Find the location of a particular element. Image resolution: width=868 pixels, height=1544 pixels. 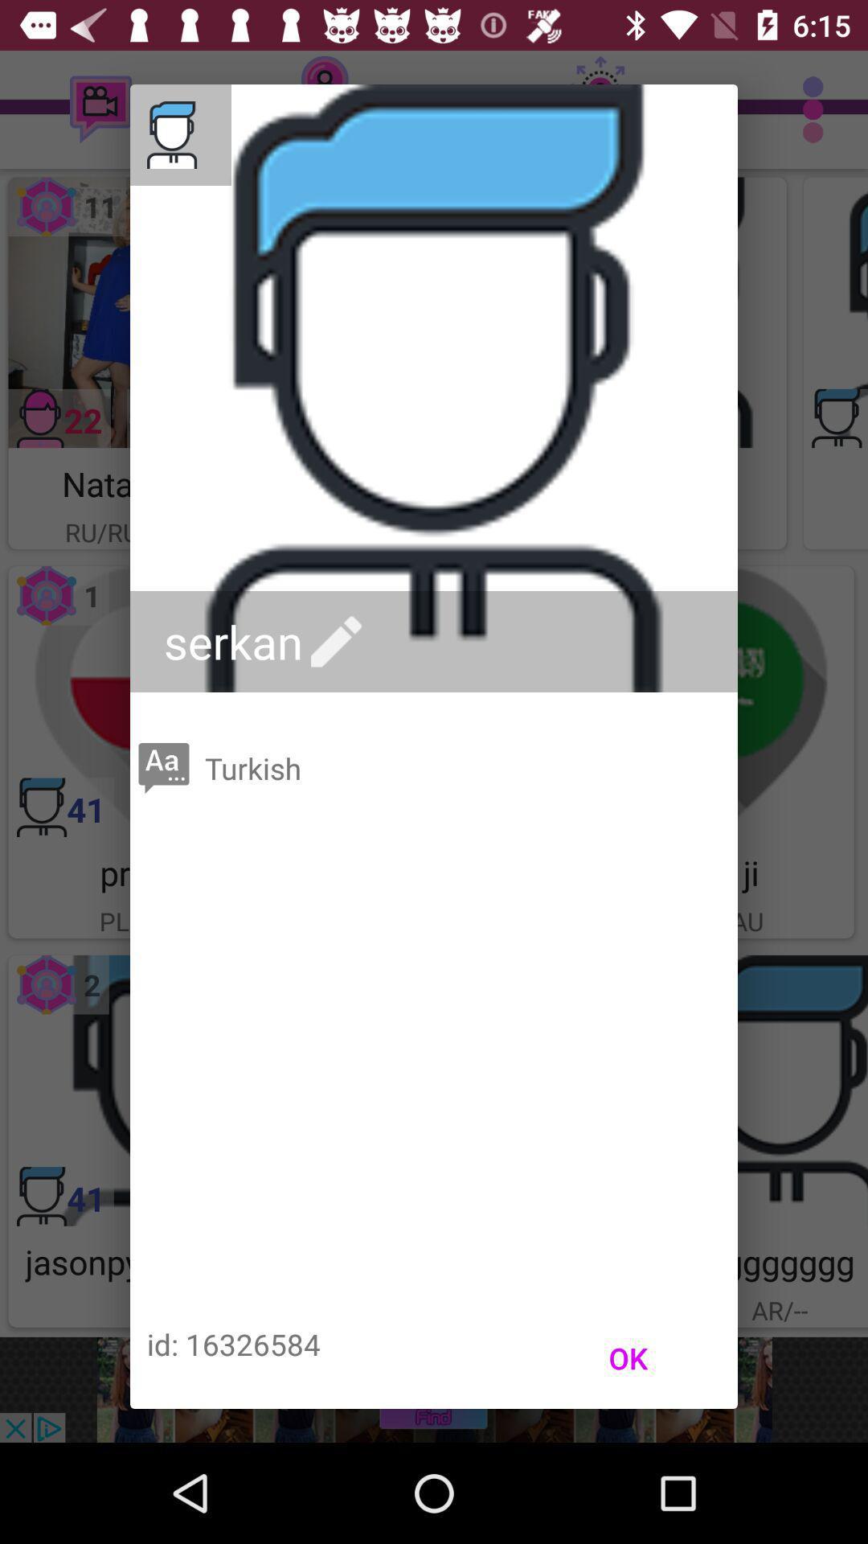

open icon to the right of id: 16326584 item is located at coordinates (628, 1358).